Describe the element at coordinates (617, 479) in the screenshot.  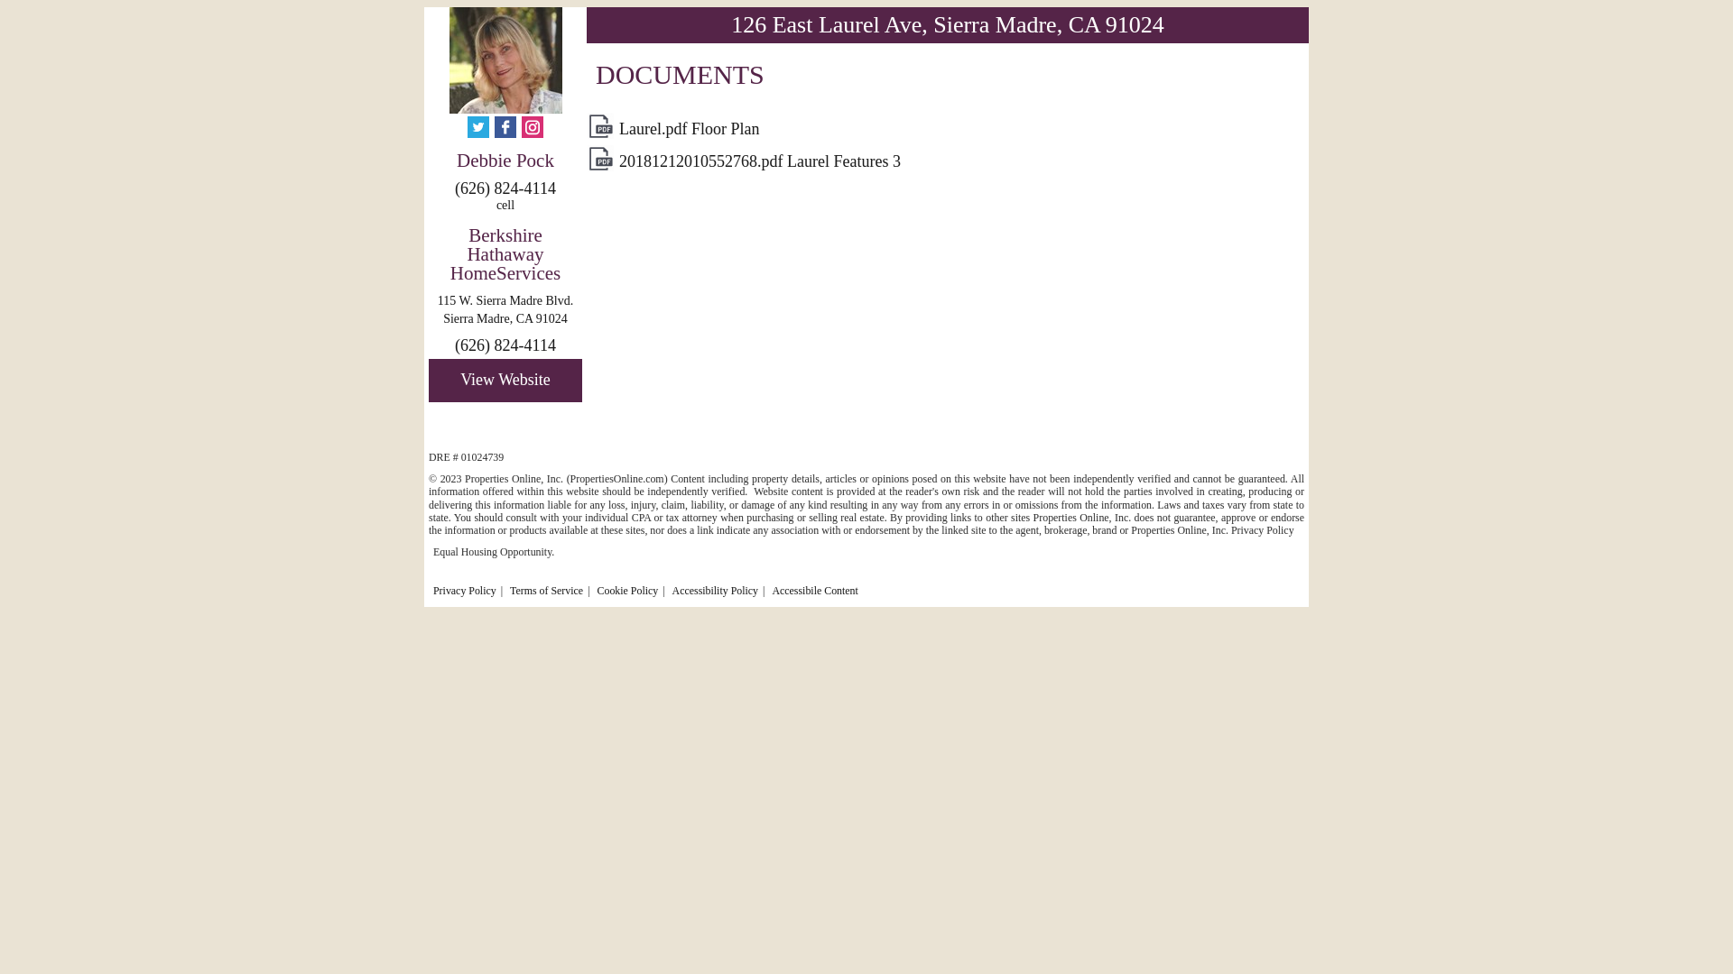
I see `PropertiesOnline.com` at that location.